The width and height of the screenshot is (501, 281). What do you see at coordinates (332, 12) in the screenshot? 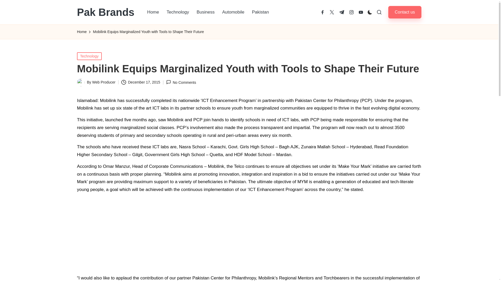
I see `twitter.com` at bounding box center [332, 12].